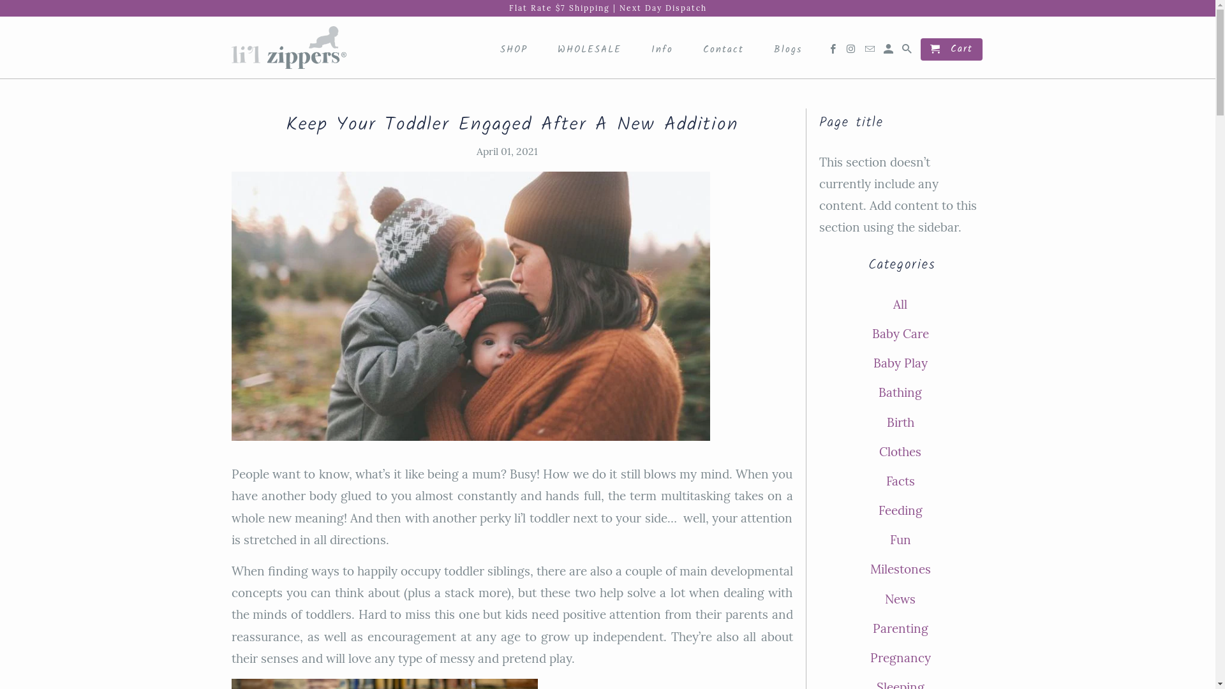 Image resolution: width=1225 pixels, height=689 pixels. Describe the element at coordinates (896, 540) in the screenshot. I see `Fun` at that location.